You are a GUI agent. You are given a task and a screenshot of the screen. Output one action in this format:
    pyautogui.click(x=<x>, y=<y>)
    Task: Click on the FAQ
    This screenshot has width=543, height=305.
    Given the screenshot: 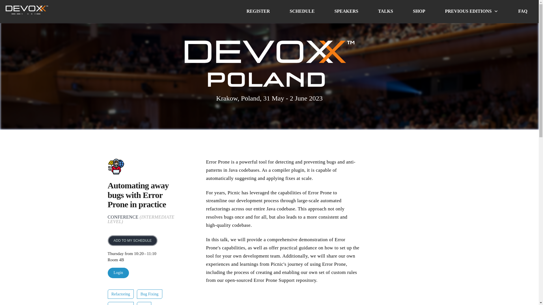 What is the action you would take?
    pyautogui.click(x=523, y=11)
    